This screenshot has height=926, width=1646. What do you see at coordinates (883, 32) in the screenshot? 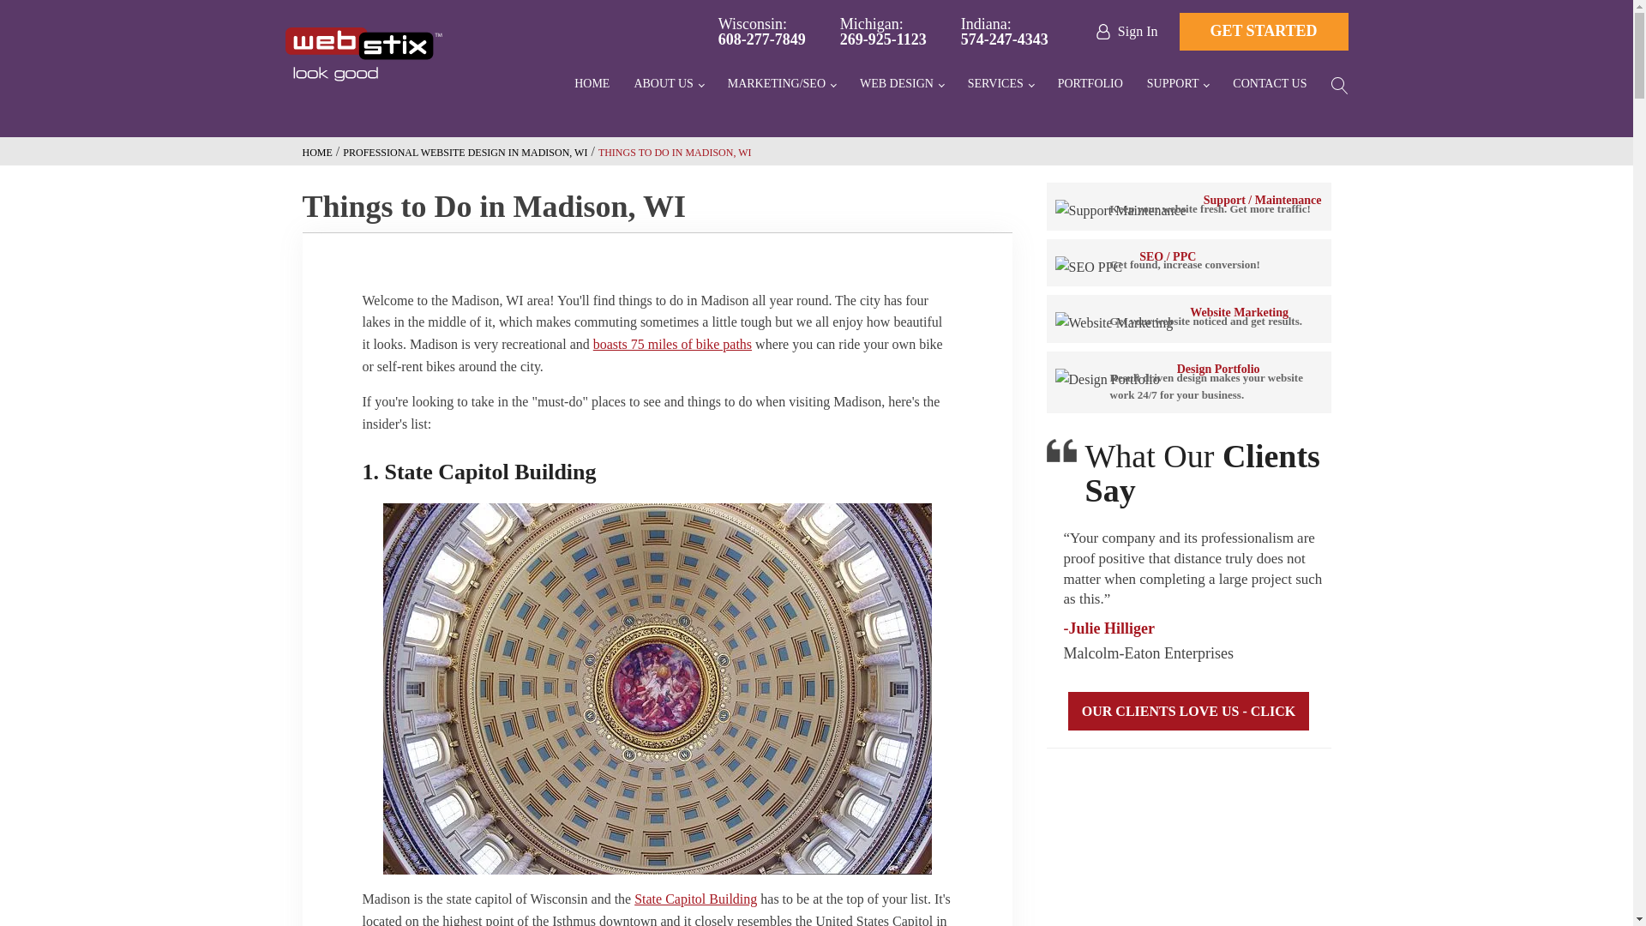
I see `HOME` at bounding box center [883, 32].